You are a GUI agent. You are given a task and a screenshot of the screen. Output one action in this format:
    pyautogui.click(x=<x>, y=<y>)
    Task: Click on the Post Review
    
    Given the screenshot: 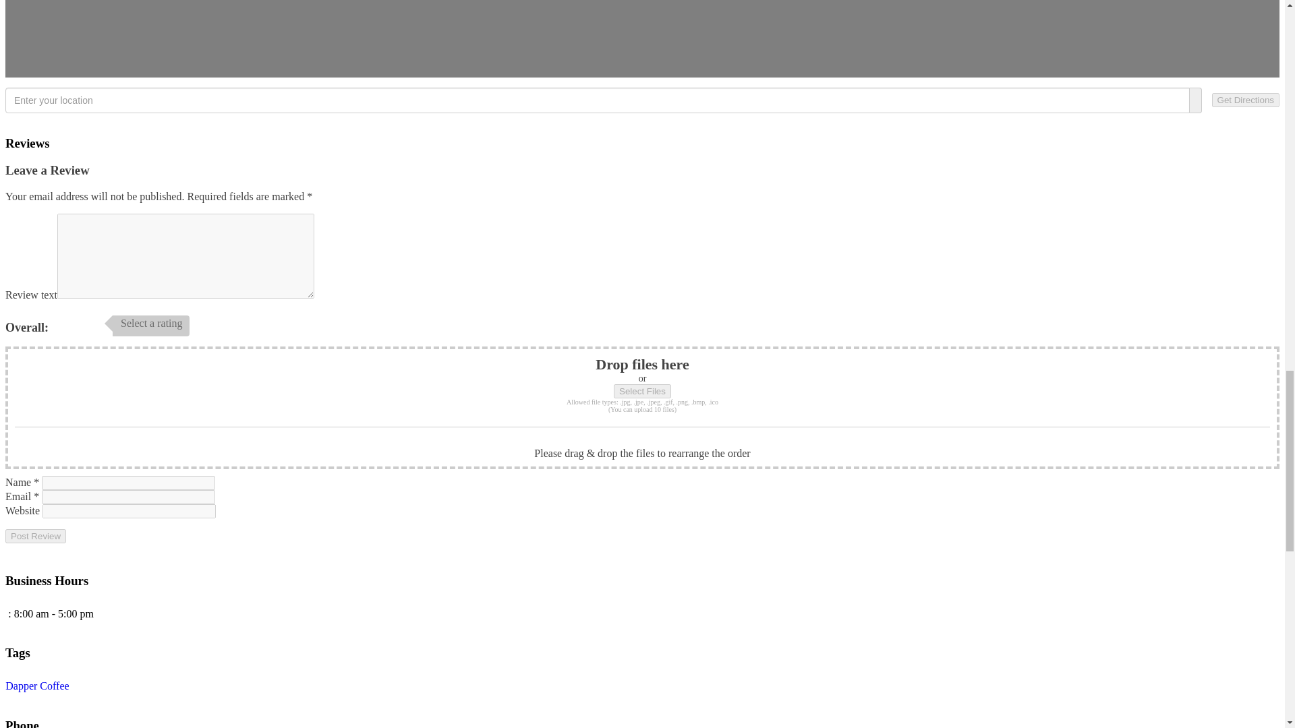 What is the action you would take?
    pyautogui.click(x=35, y=536)
    